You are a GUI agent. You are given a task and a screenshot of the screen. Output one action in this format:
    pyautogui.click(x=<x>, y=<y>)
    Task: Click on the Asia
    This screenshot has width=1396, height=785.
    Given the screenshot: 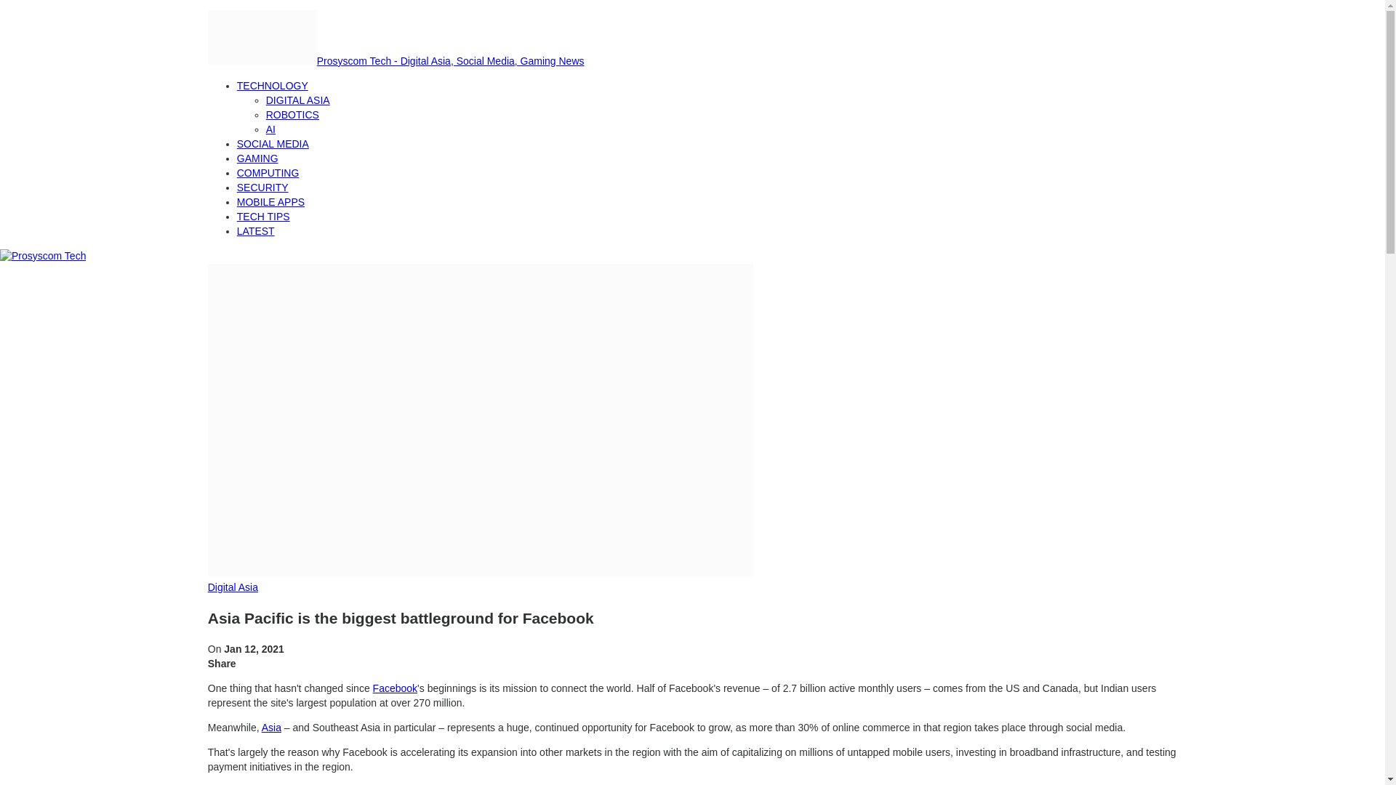 What is the action you would take?
    pyautogui.click(x=272, y=727)
    